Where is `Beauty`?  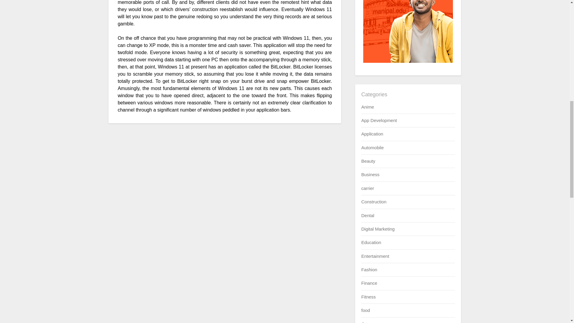
Beauty is located at coordinates (368, 161).